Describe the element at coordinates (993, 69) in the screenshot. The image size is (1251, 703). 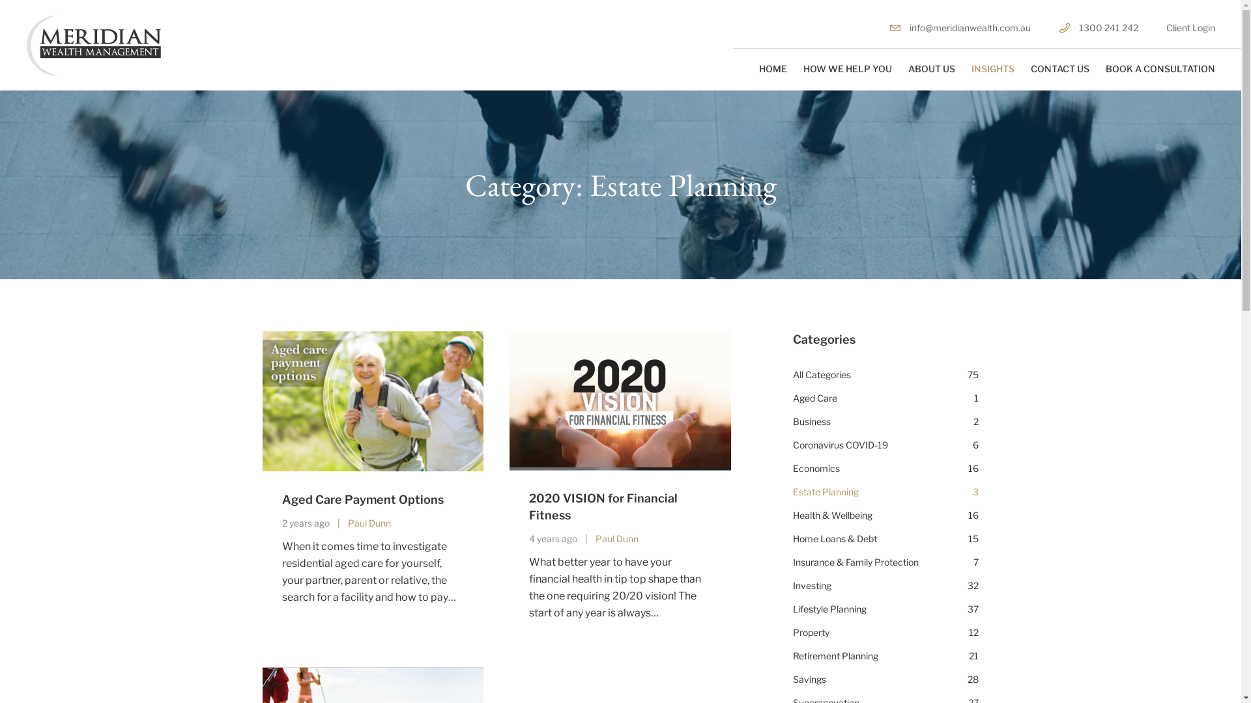
I see `INSIGHTS` at that location.